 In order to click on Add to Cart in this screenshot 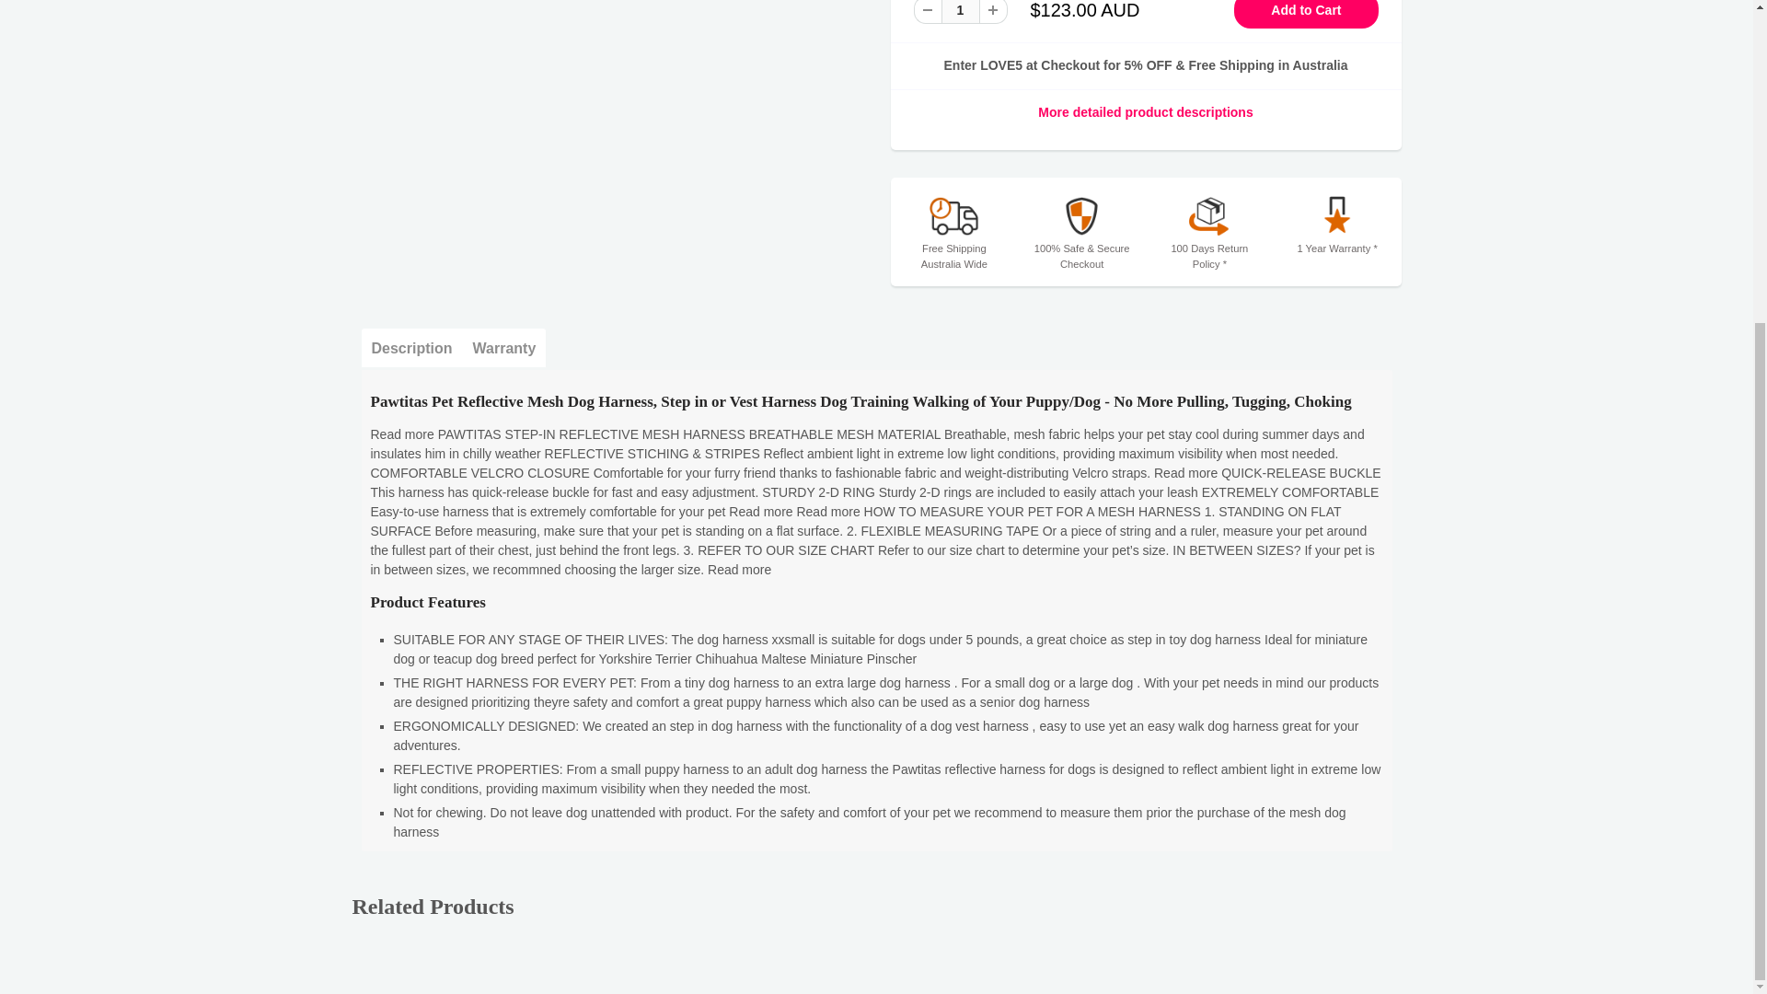, I will do `click(1305, 15)`.